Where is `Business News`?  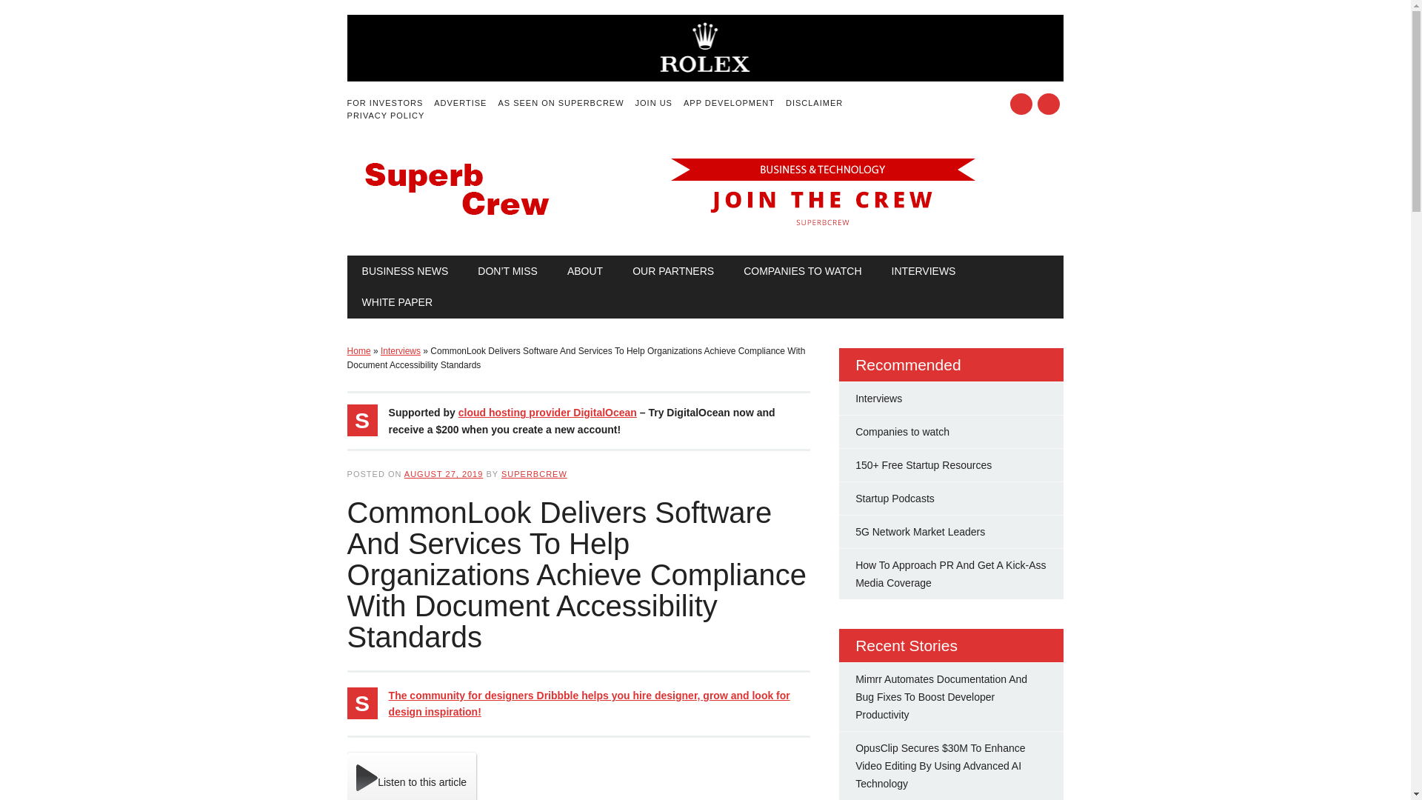 Business News is located at coordinates (404, 270).